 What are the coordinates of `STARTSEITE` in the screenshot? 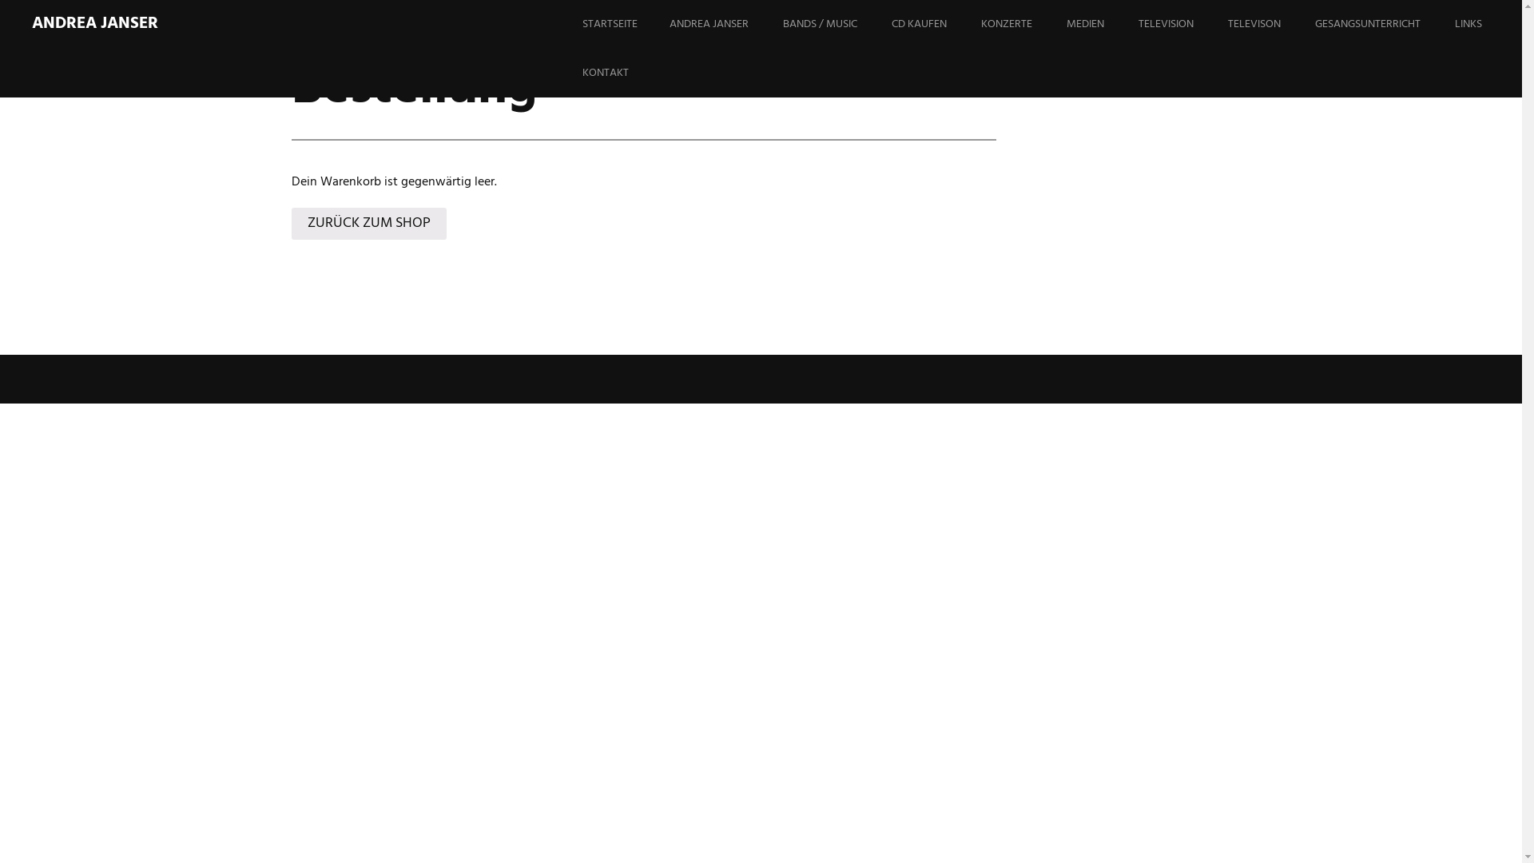 It's located at (626, 24).